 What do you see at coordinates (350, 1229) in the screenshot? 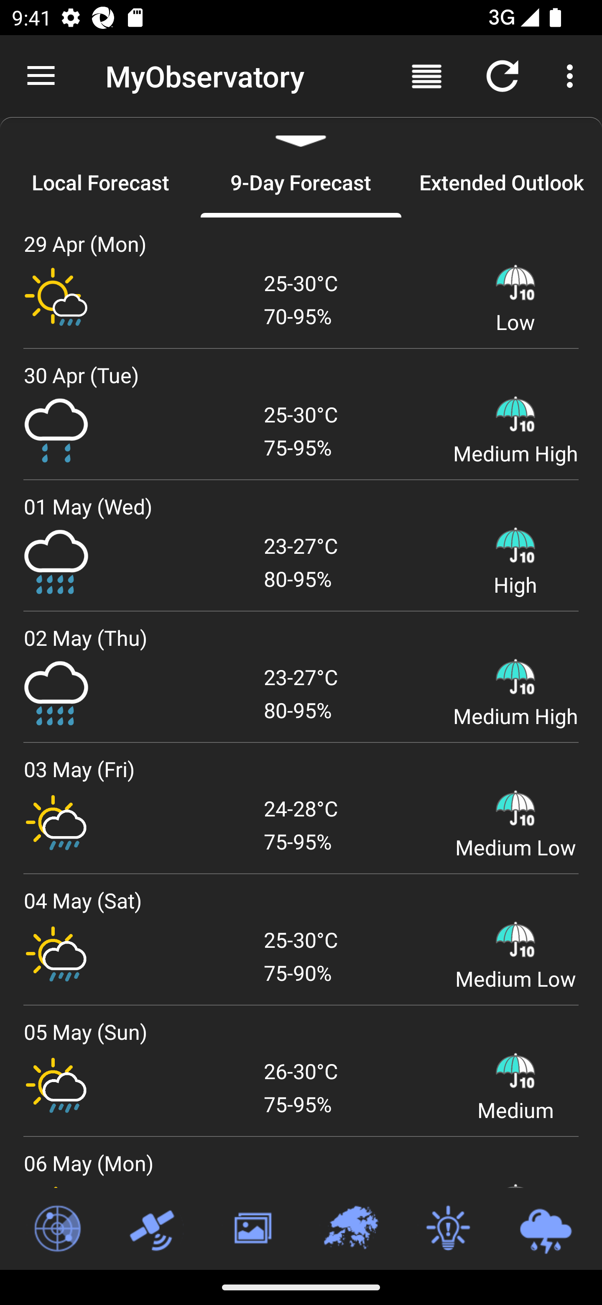
I see `Regional Weather` at bounding box center [350, 1229].